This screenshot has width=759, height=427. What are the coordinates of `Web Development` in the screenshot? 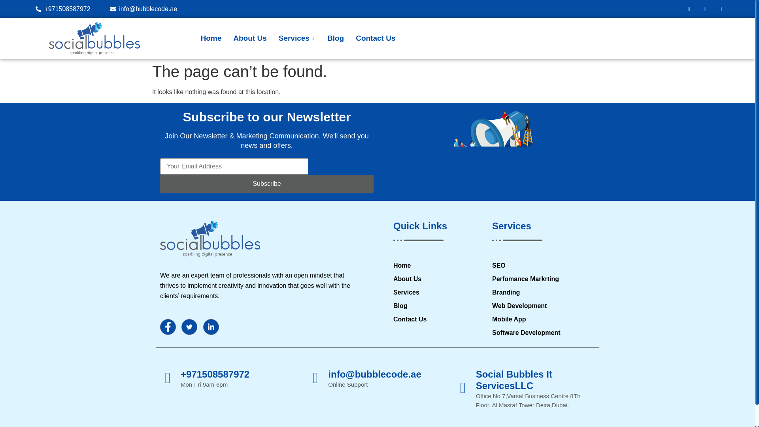 It's located at (542, 306).